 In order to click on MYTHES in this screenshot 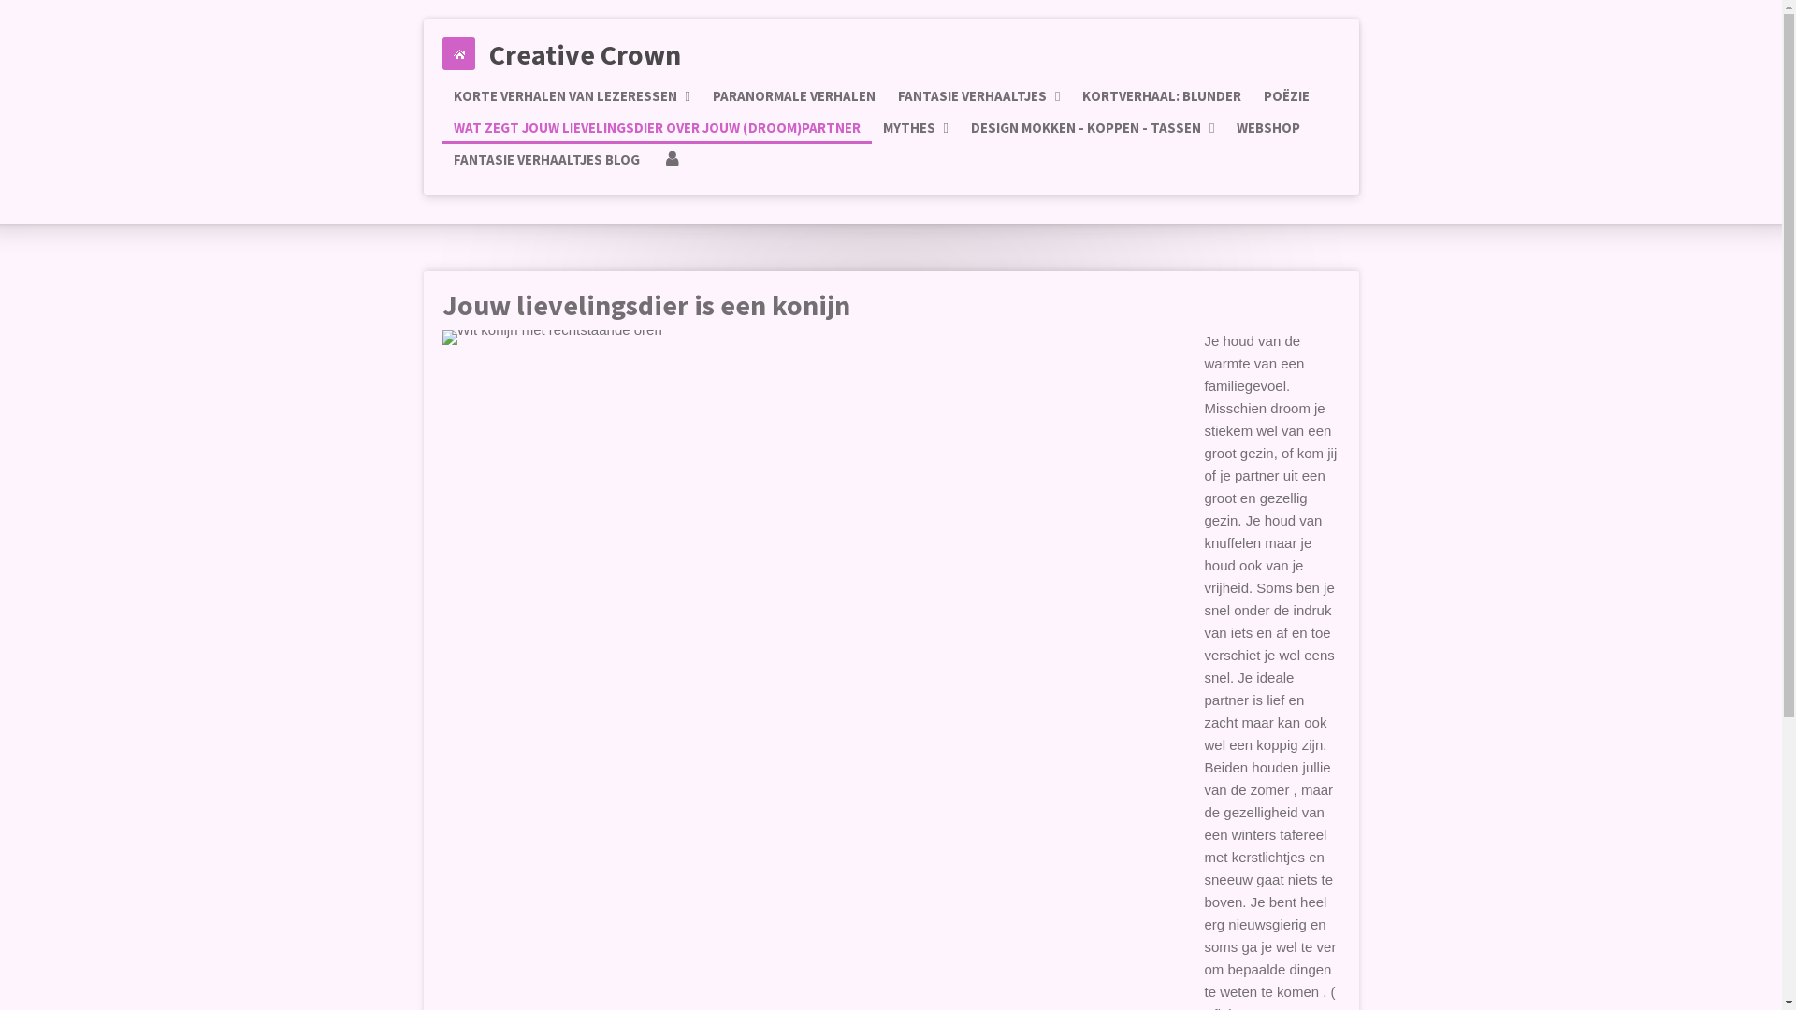, I will do `click(916, 128)`.